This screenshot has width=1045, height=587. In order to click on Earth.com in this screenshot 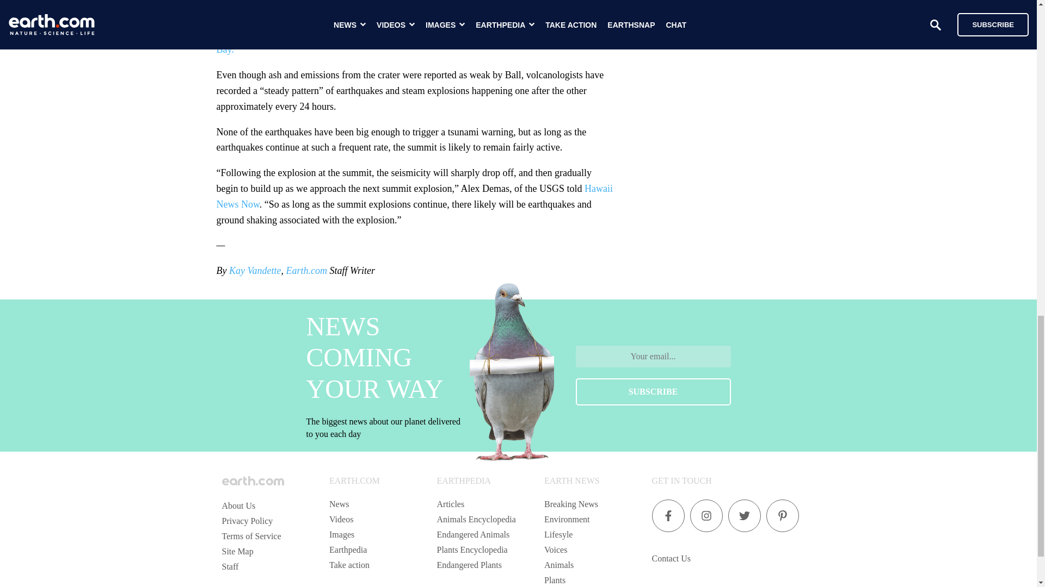, I will do `click(306, 271)`.